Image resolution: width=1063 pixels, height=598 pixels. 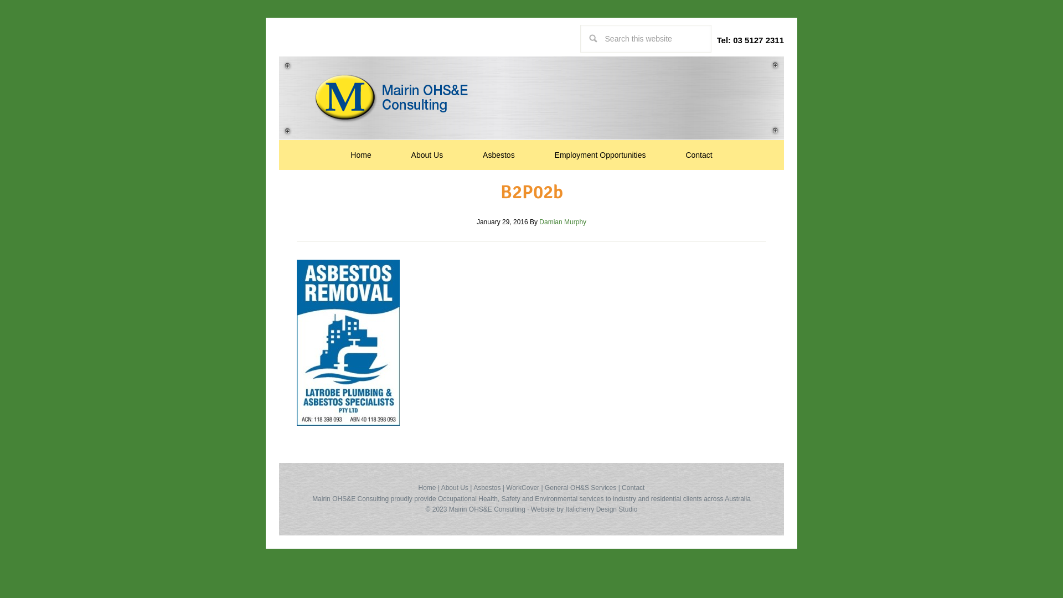 What do you see at coordinates (711, 24) in the screenshot?
I see `Search` at bounding box center [711, 24].